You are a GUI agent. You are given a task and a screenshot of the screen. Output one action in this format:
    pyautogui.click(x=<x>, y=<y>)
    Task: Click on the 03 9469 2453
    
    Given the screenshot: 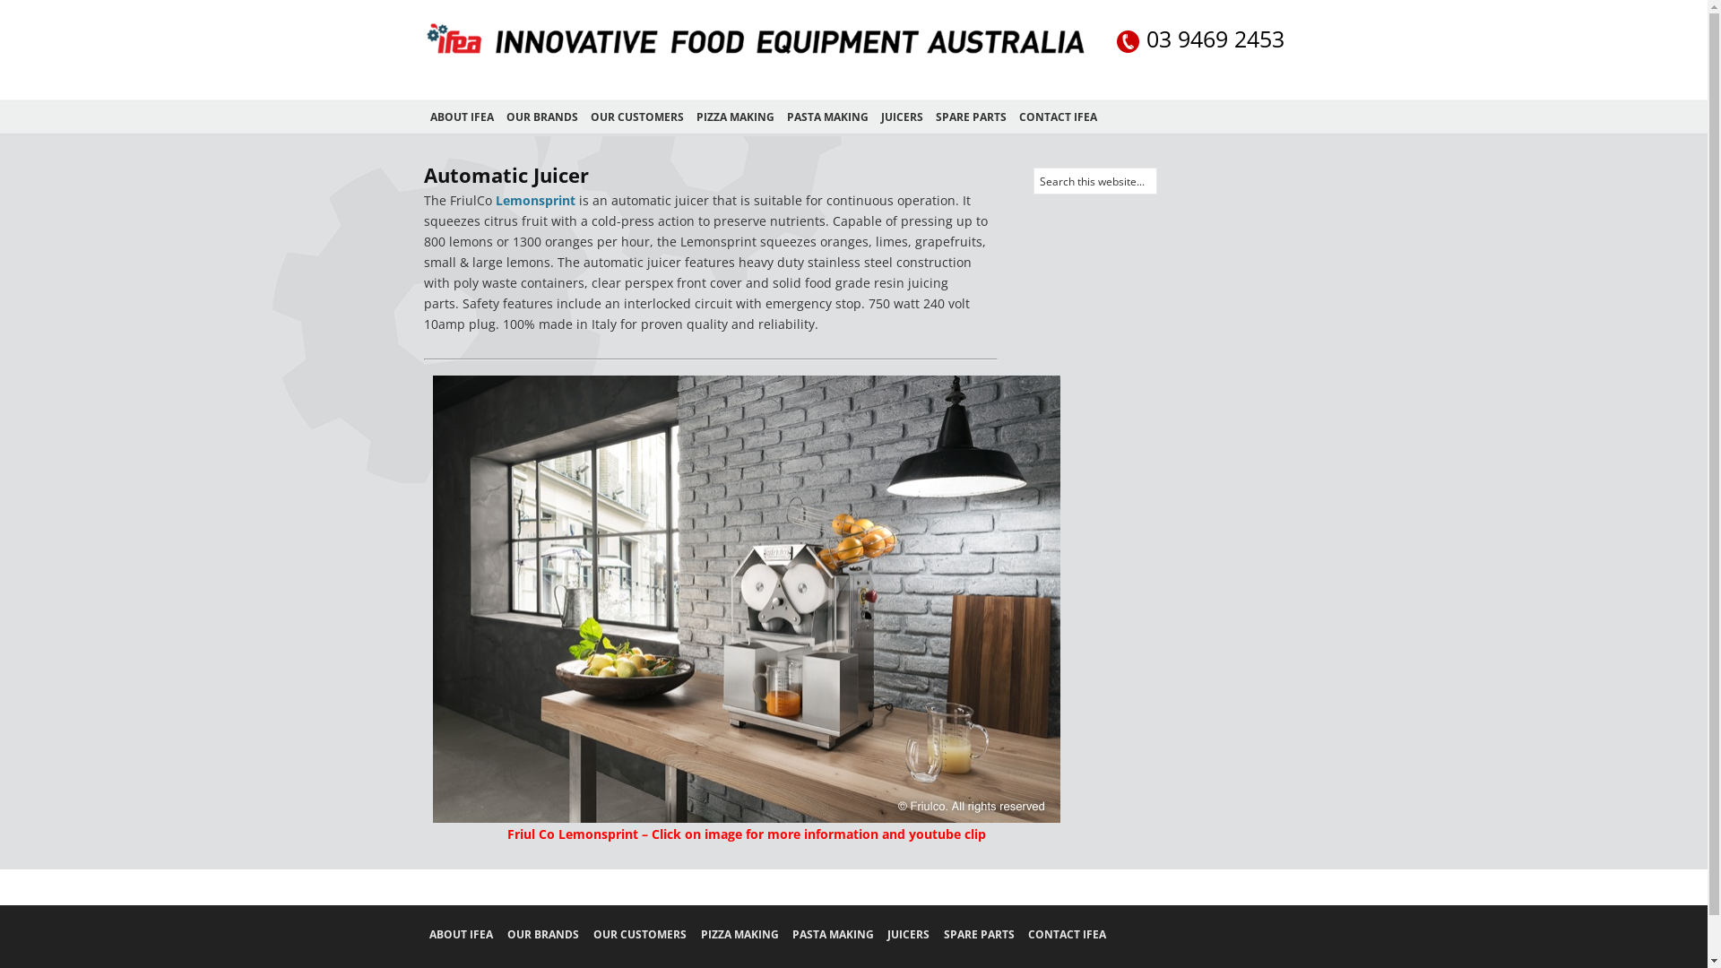 What is the action you would take?
    pyautogui.click(x=1201, y=41)
    